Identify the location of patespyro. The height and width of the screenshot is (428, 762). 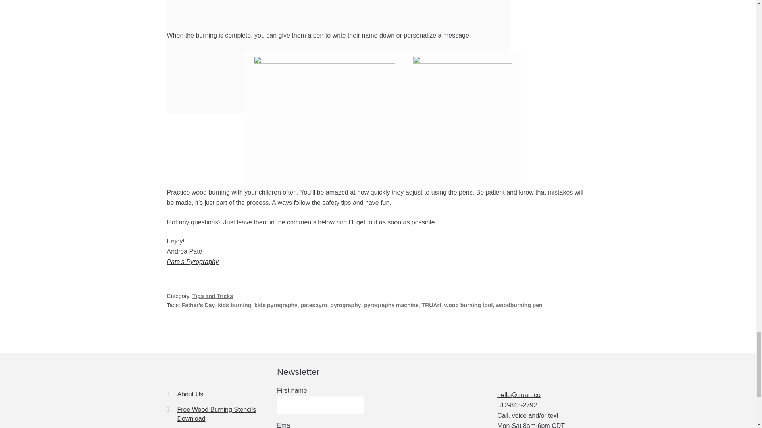
(314, 305).